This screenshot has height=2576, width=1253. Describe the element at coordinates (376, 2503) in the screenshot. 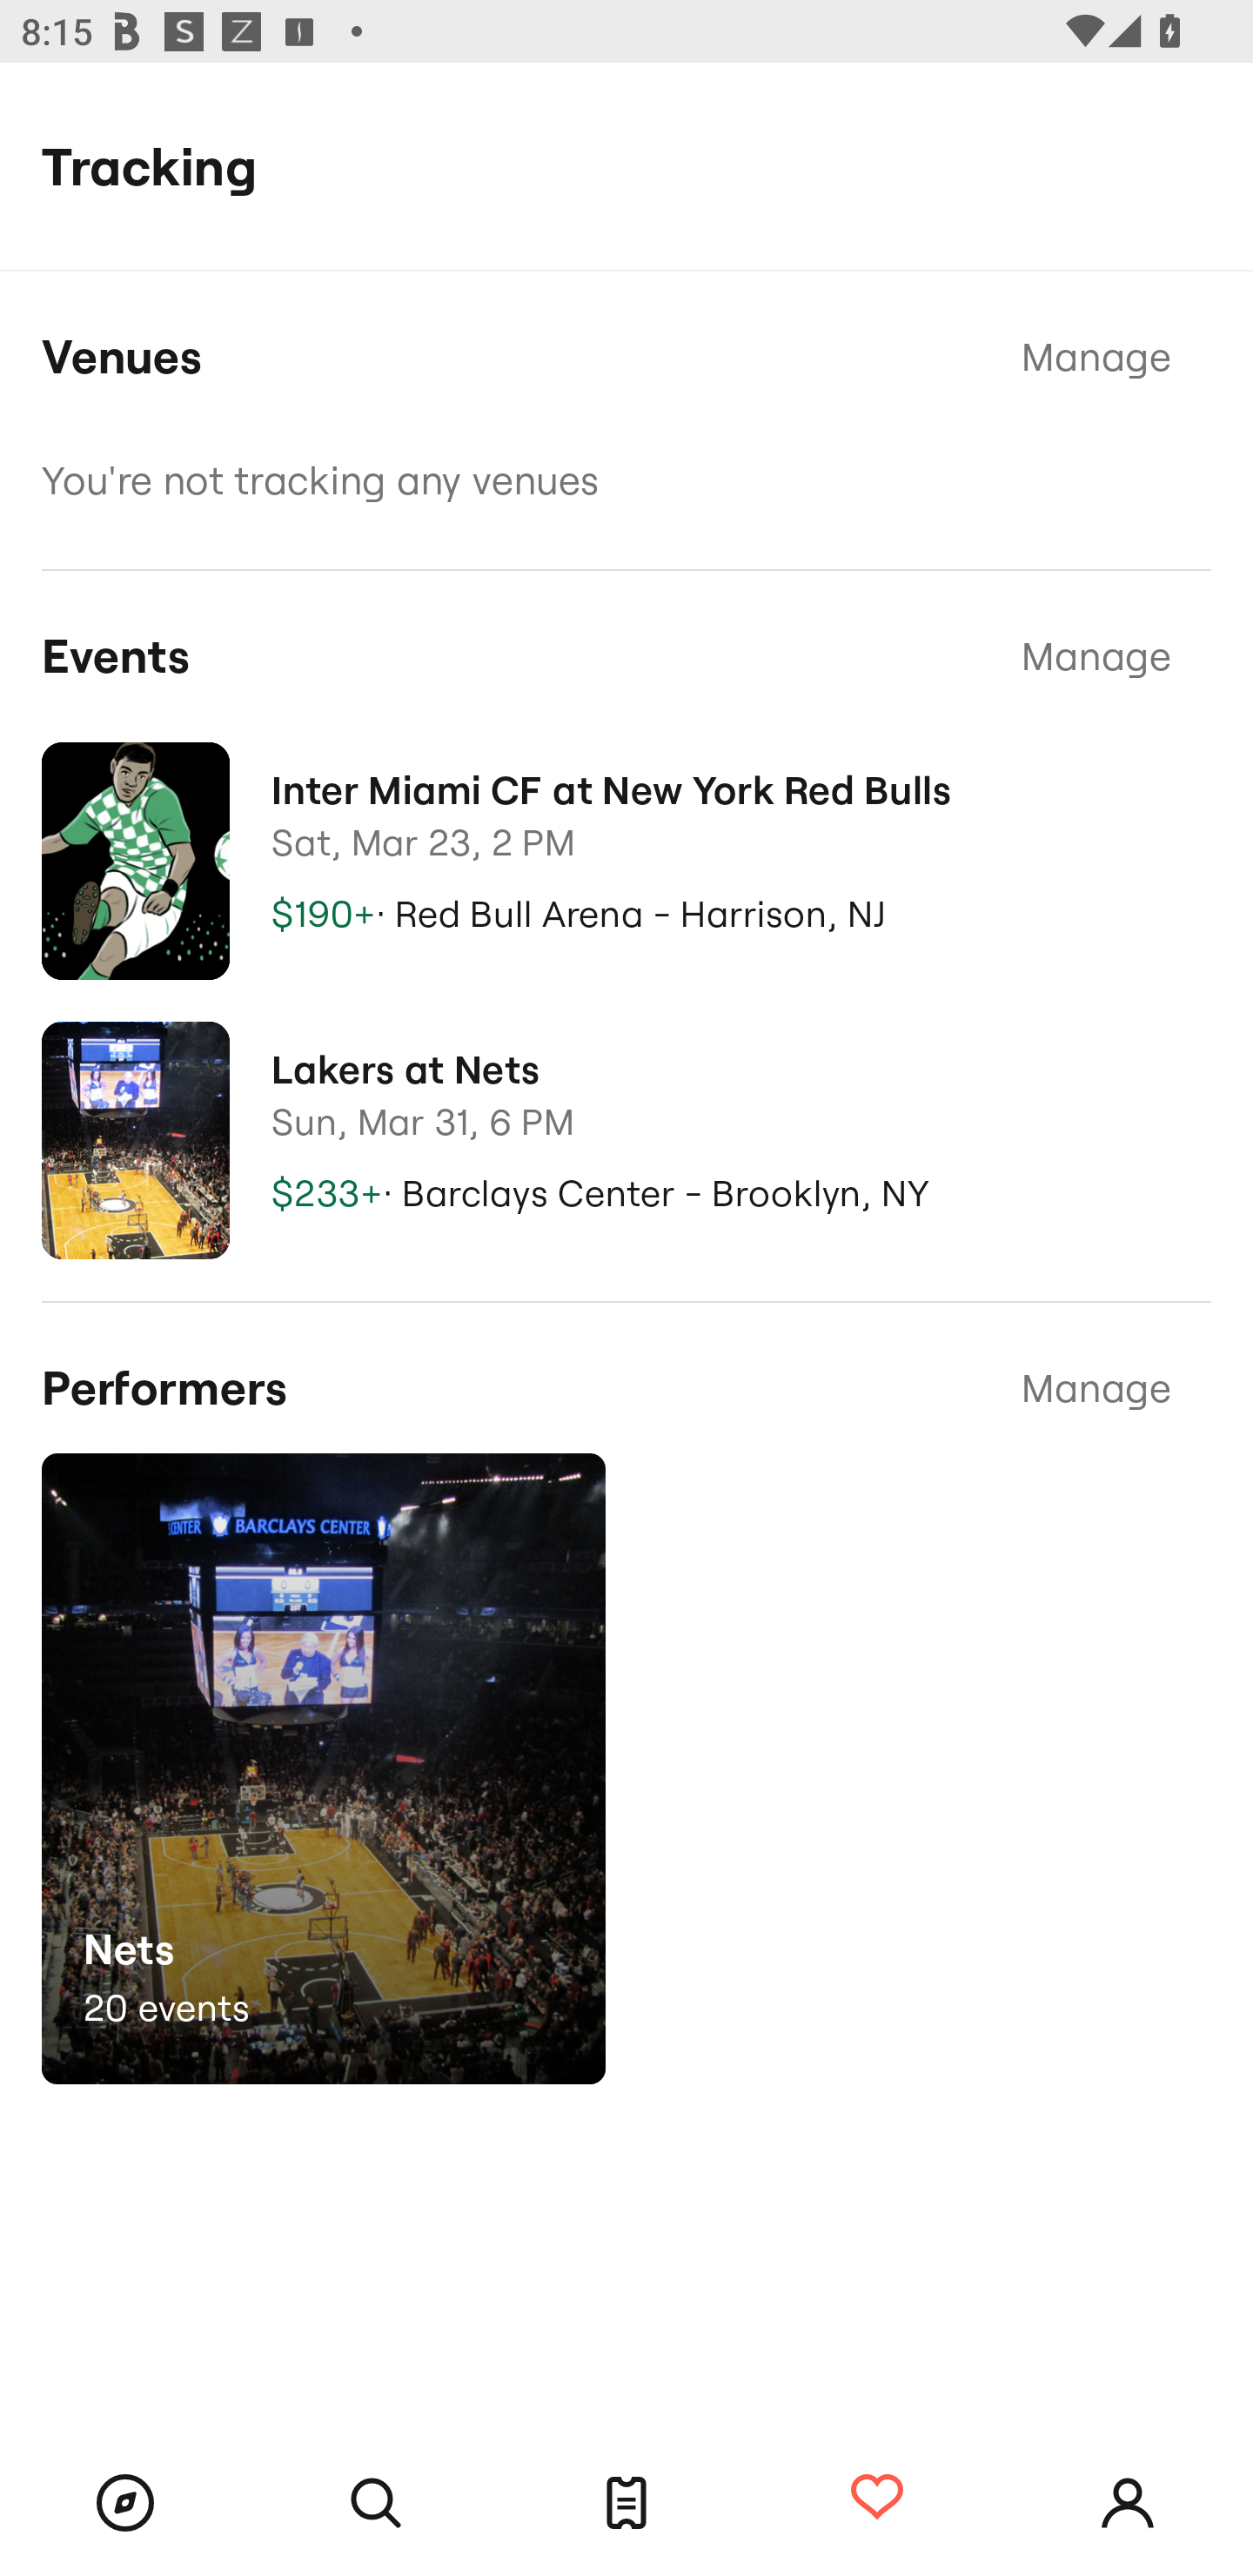

I see `Search` at that location.